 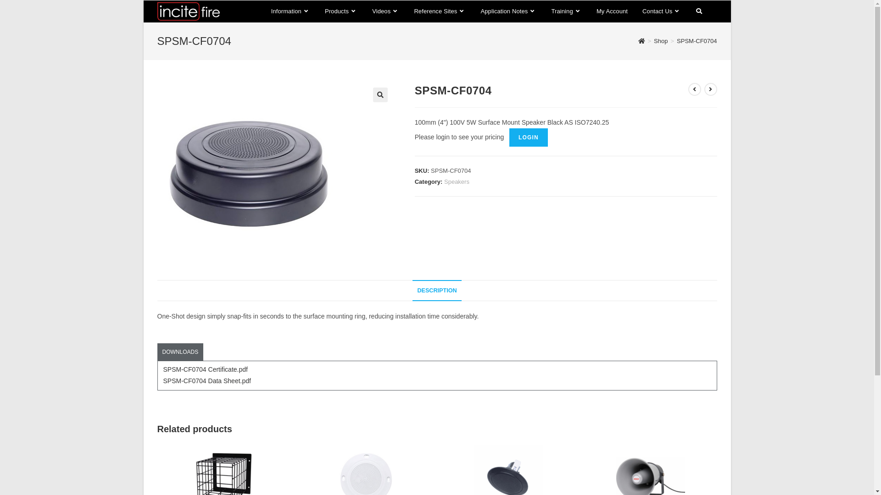 What do you see at coordinates (508, 11) in the screenshot?
I see `Application Notes` at bounding box center [508, 11].